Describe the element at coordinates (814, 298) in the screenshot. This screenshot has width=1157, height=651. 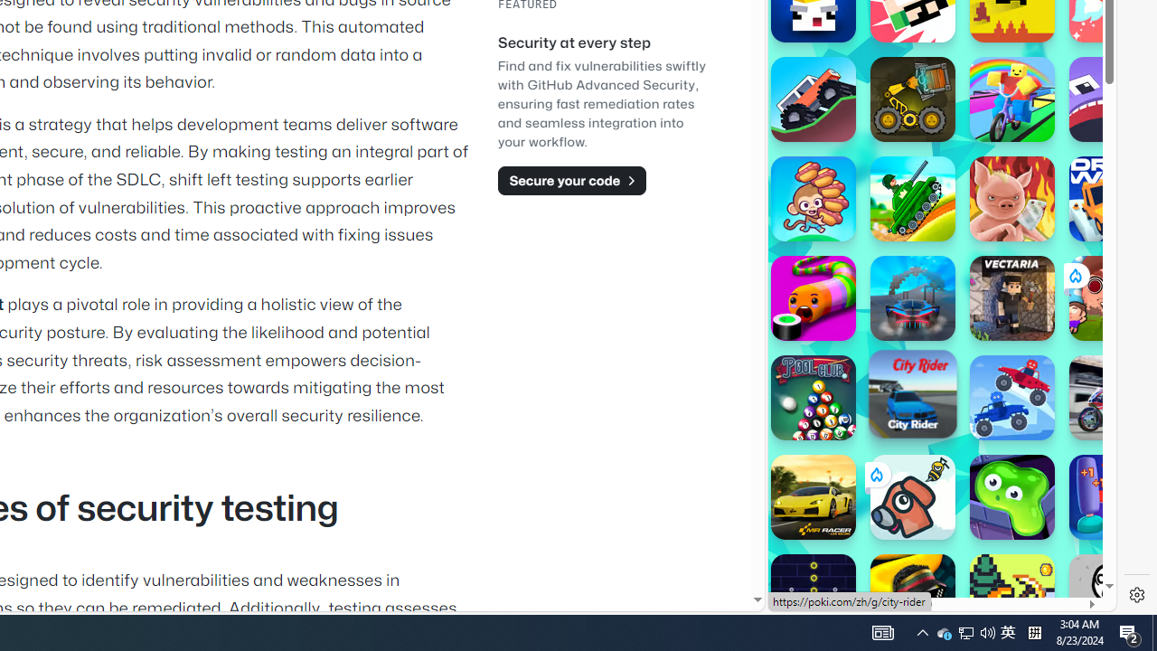
I see `Sushi Party` at that location.